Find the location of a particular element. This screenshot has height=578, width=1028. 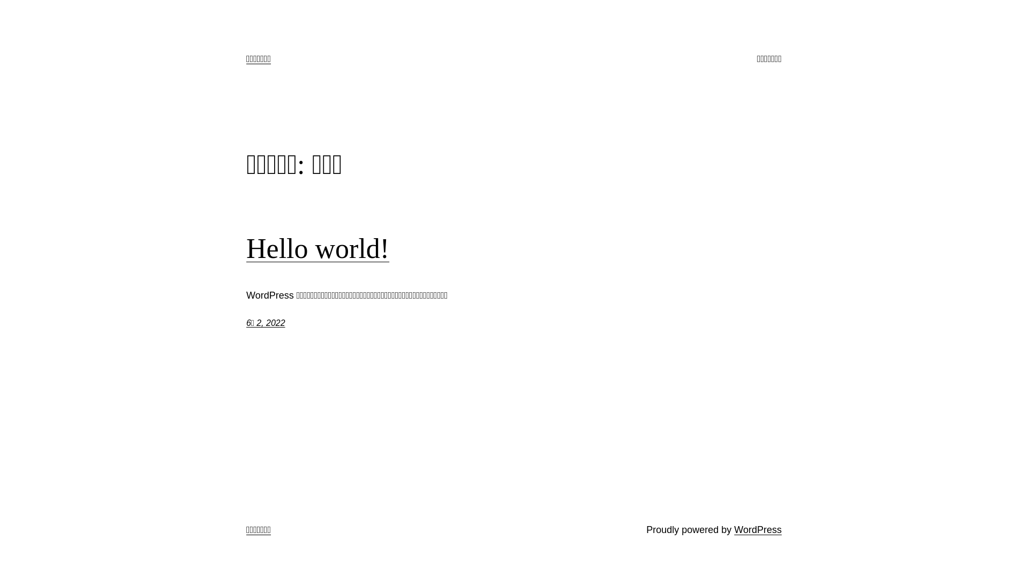

Hello world! is located at coordinates (318, 249).